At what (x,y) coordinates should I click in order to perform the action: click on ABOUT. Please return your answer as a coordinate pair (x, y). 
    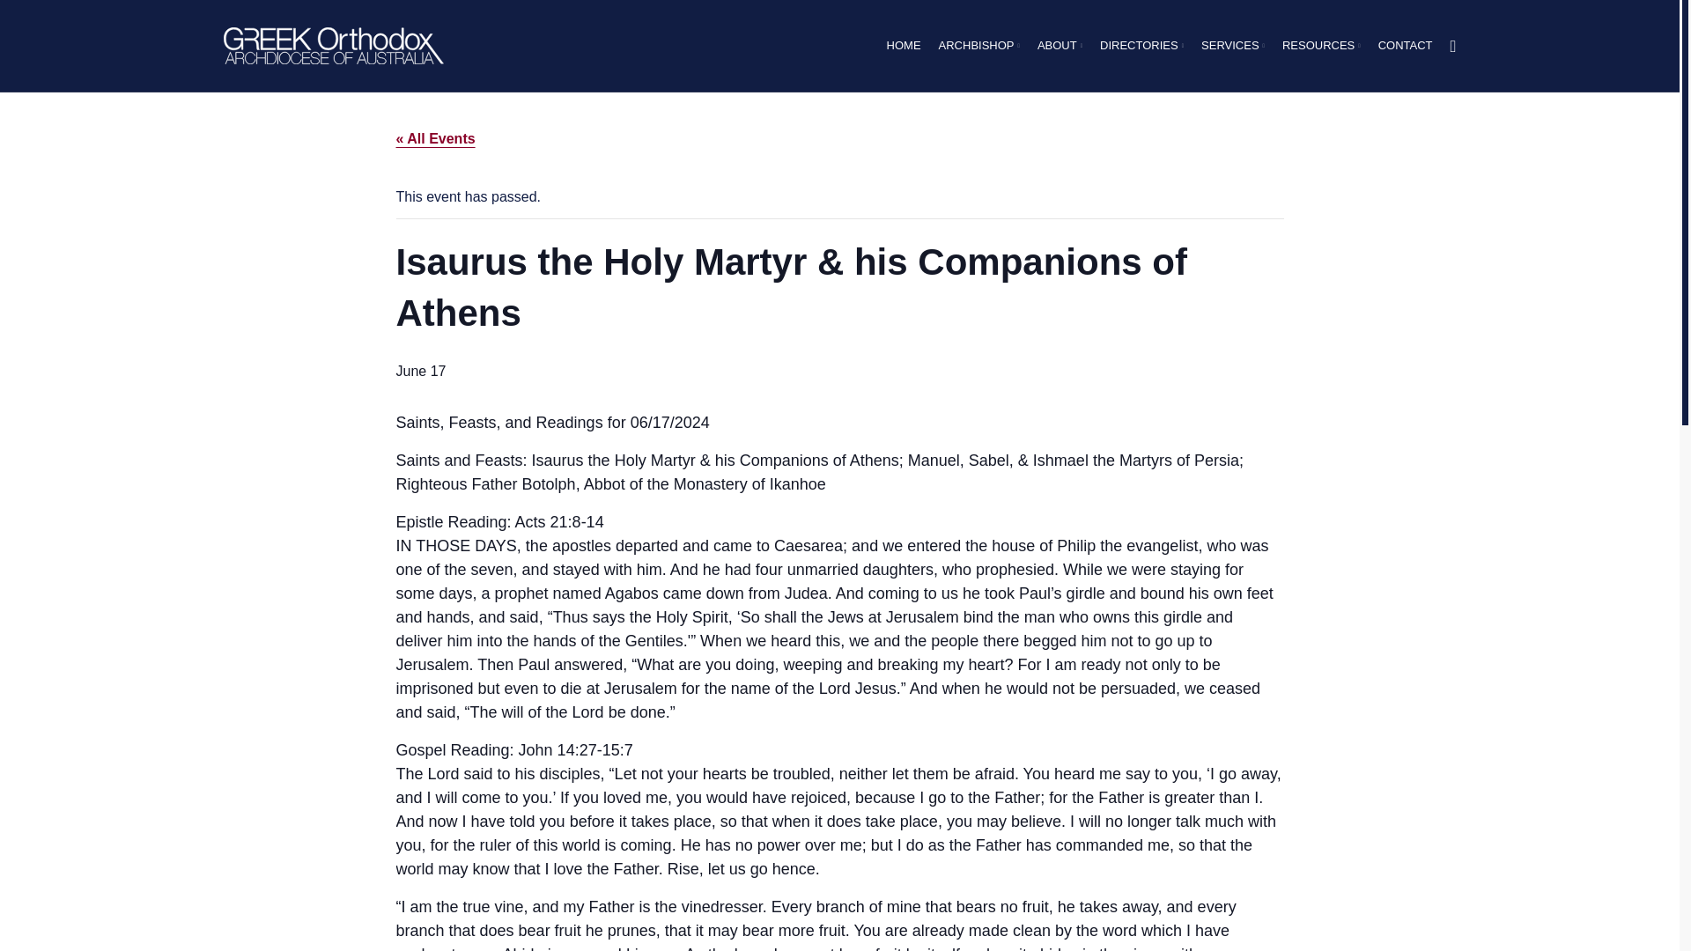
    Looking at the image, I should click on (1059, 46).